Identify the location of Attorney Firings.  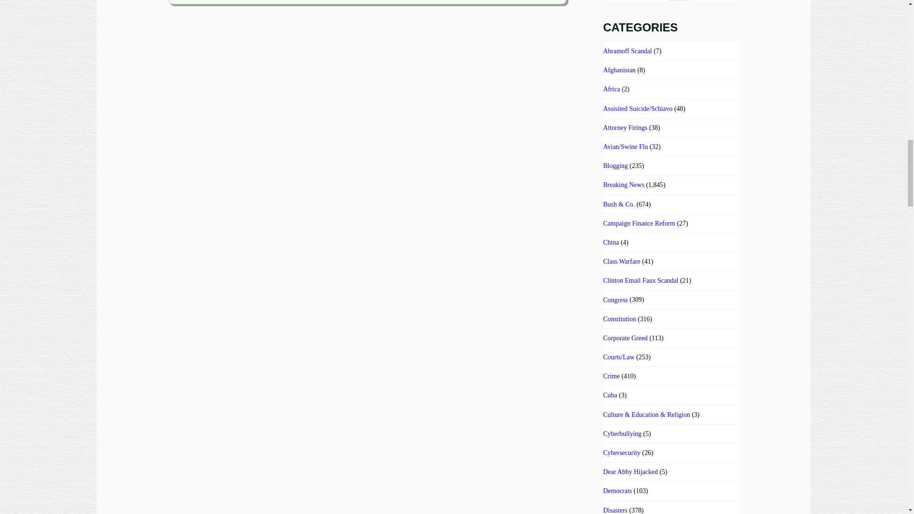
(625, 128).